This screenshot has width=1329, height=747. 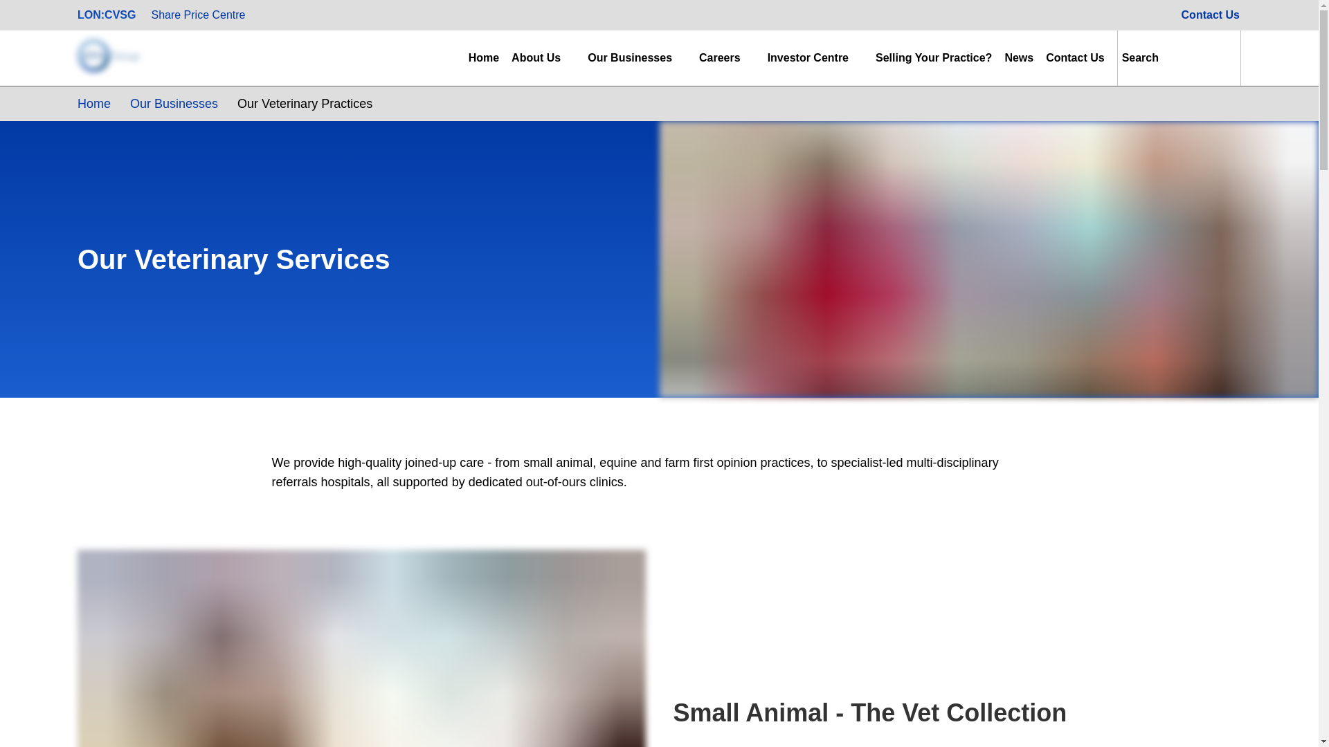 What do you see at coordinates (933, 58) in the screenshot?
I see `Selling Your Practice?` at bounding box center [933, 58].